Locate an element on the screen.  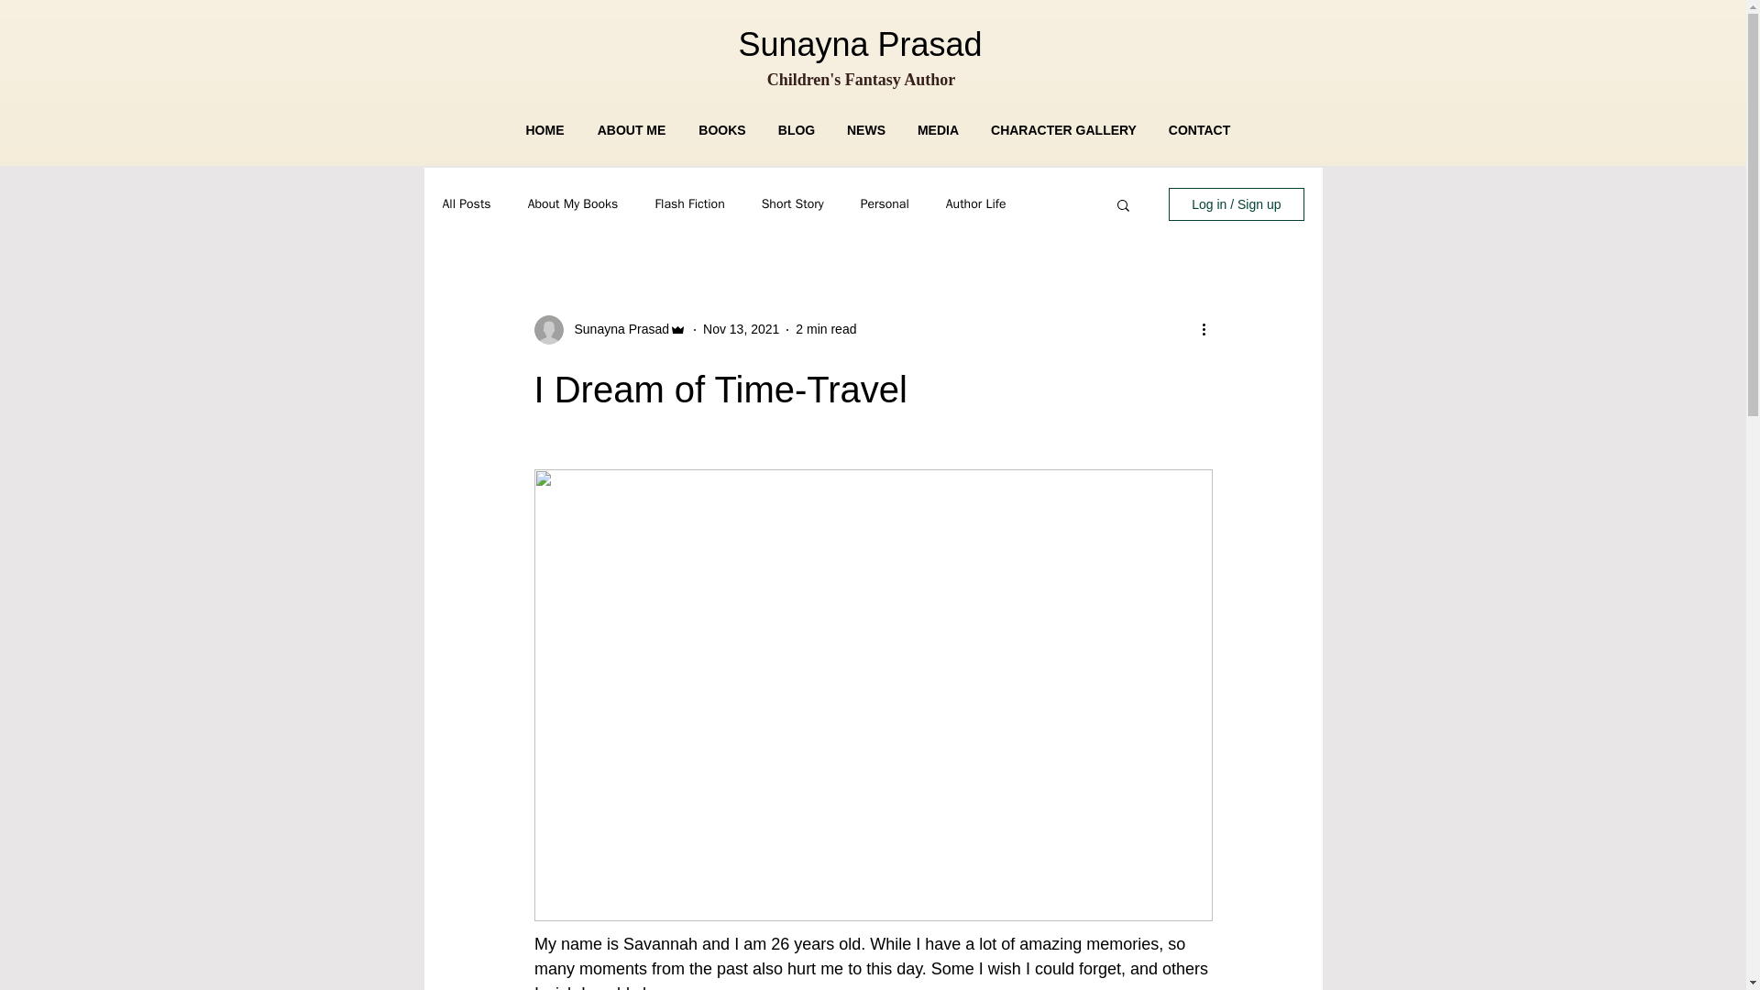
CONTACT is located at coordinates (1199, 130).